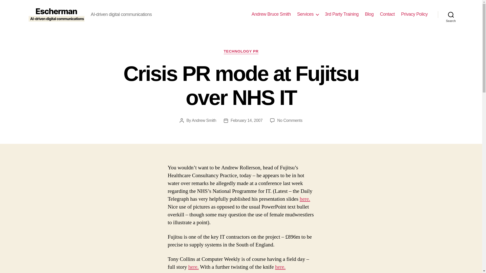 The image size is (486, 273). I want to click on here., so click(193, 267).